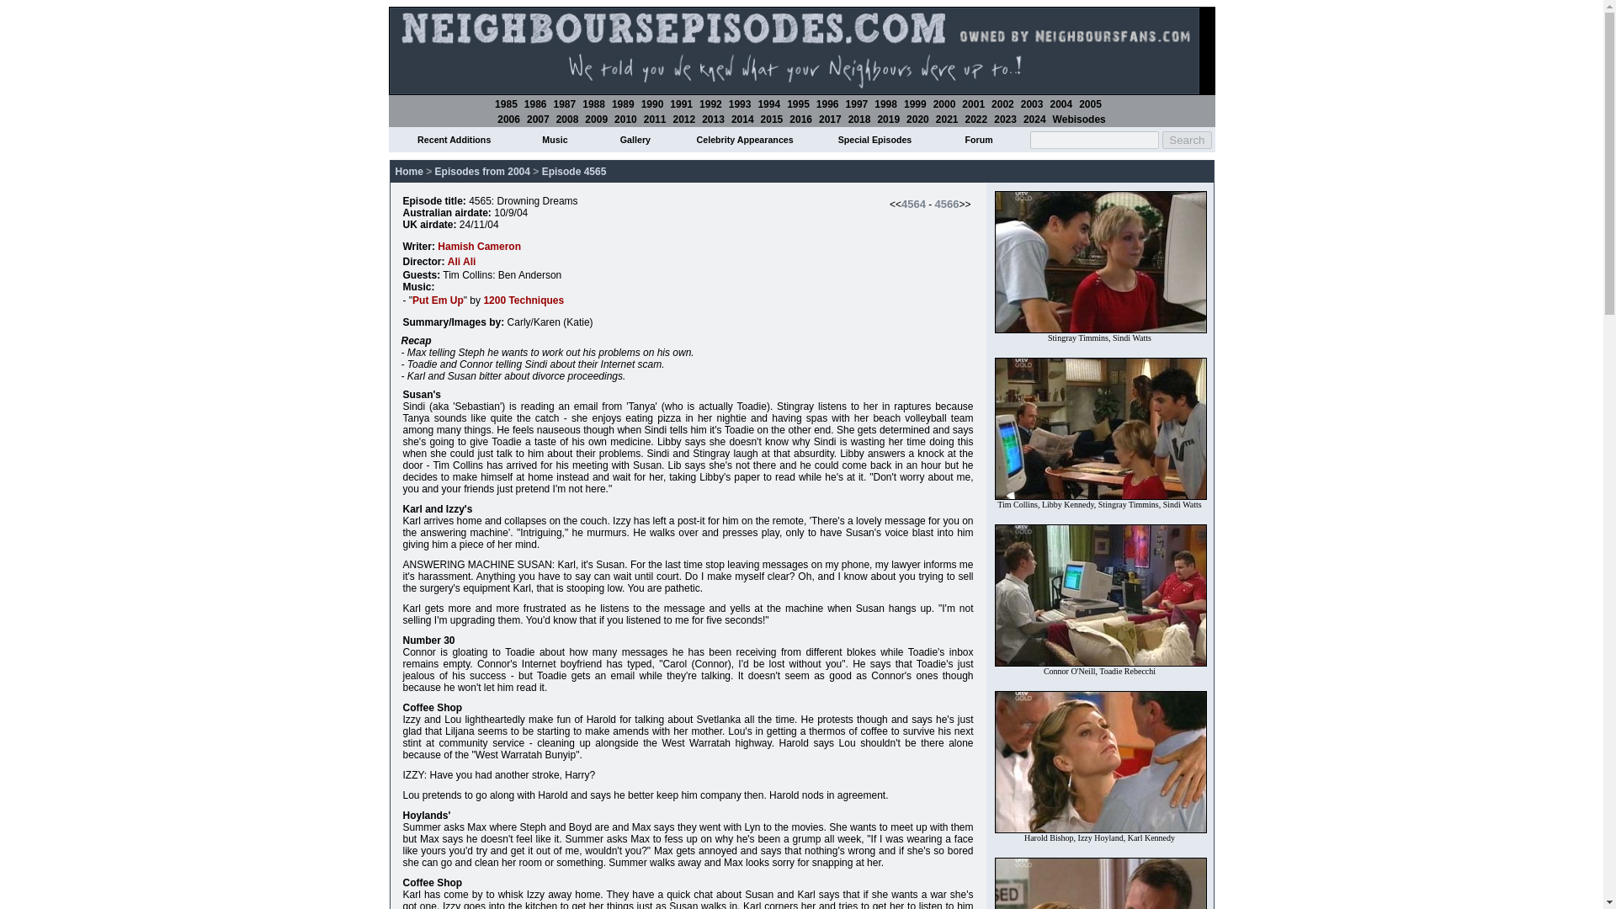 The image size is (1616, 909). Describe the element at coordinates (769, 104) in the screenshot. I see `1994` at that location.